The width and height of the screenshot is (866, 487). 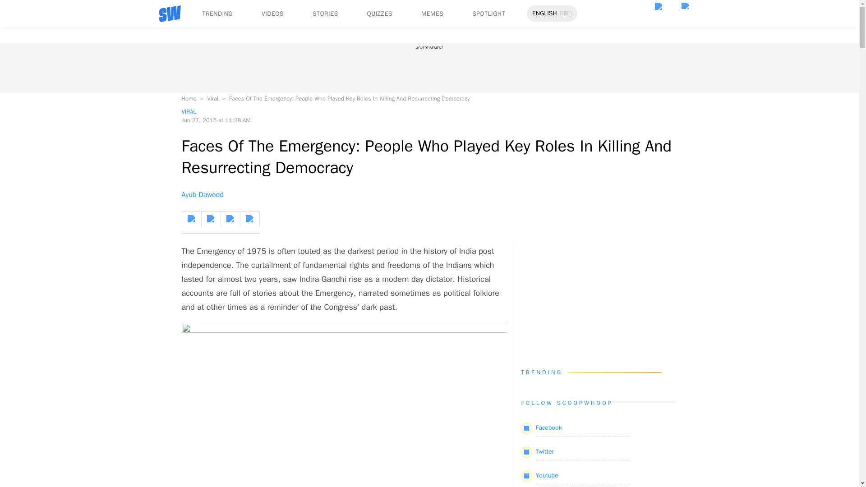 I want to click on VIDEOS, so click(x=272, y=14).